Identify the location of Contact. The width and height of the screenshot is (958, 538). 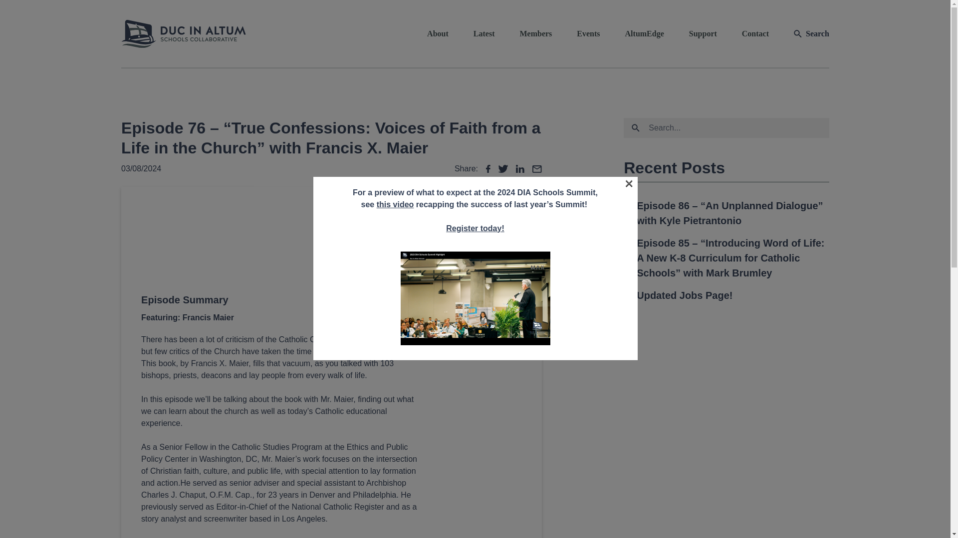
(755, 34).